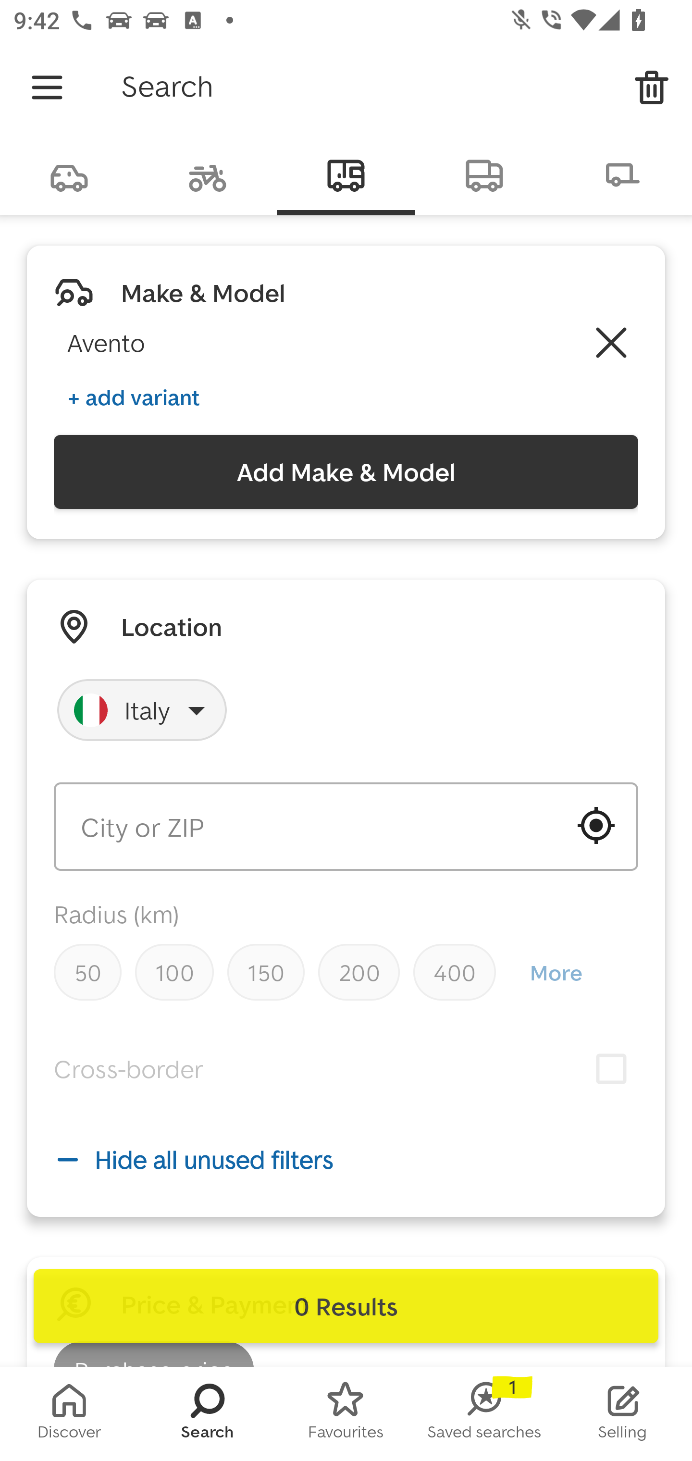 This screenshot has height=1461, width=692. Describe the element at coordinates (208, 1414) in the screenshot. I see `SEARCH Search` at that location.